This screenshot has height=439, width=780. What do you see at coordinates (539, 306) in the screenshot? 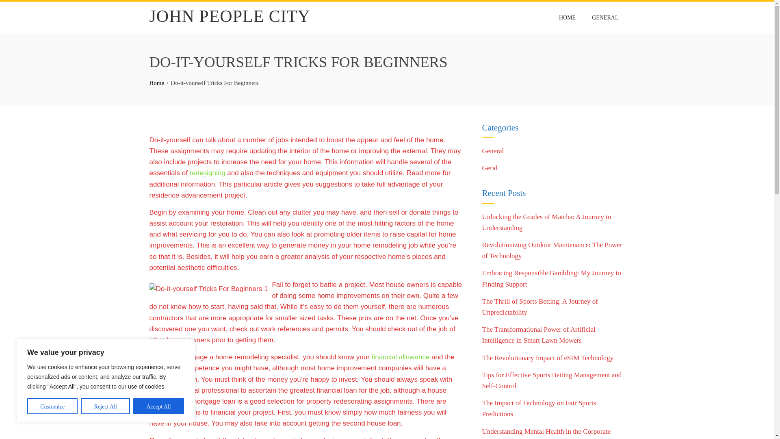
I see `The Thrill of Sports Betting: A Journey of Unpredictability` at bounding box center [539, 306].